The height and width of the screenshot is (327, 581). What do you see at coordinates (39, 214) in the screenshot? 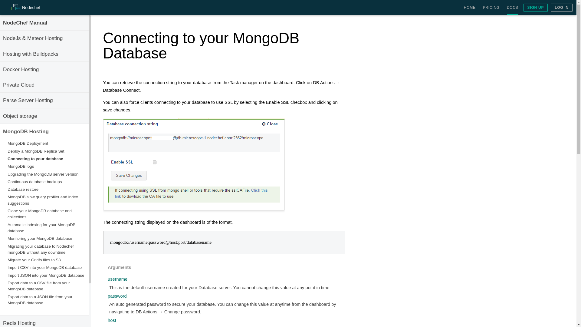
I see `Clone your MongoDB database and collections` at bounding box center [39, 214].